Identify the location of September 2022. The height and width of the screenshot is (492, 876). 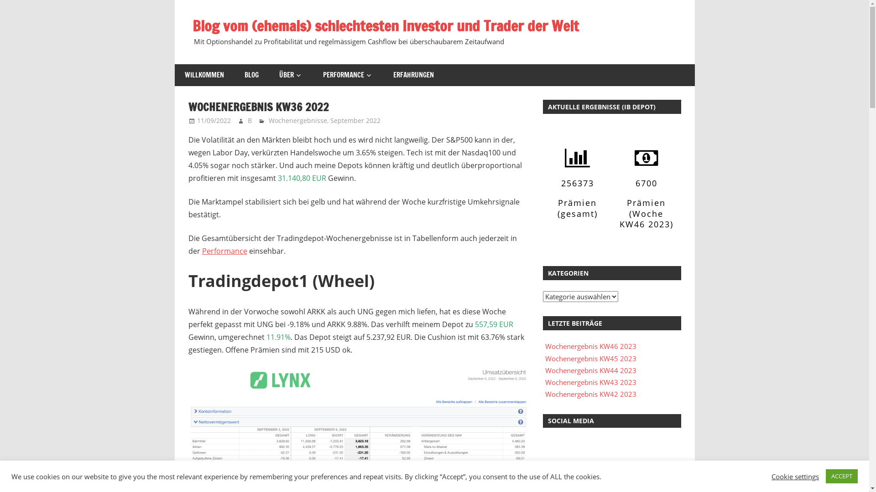
(355, 120).